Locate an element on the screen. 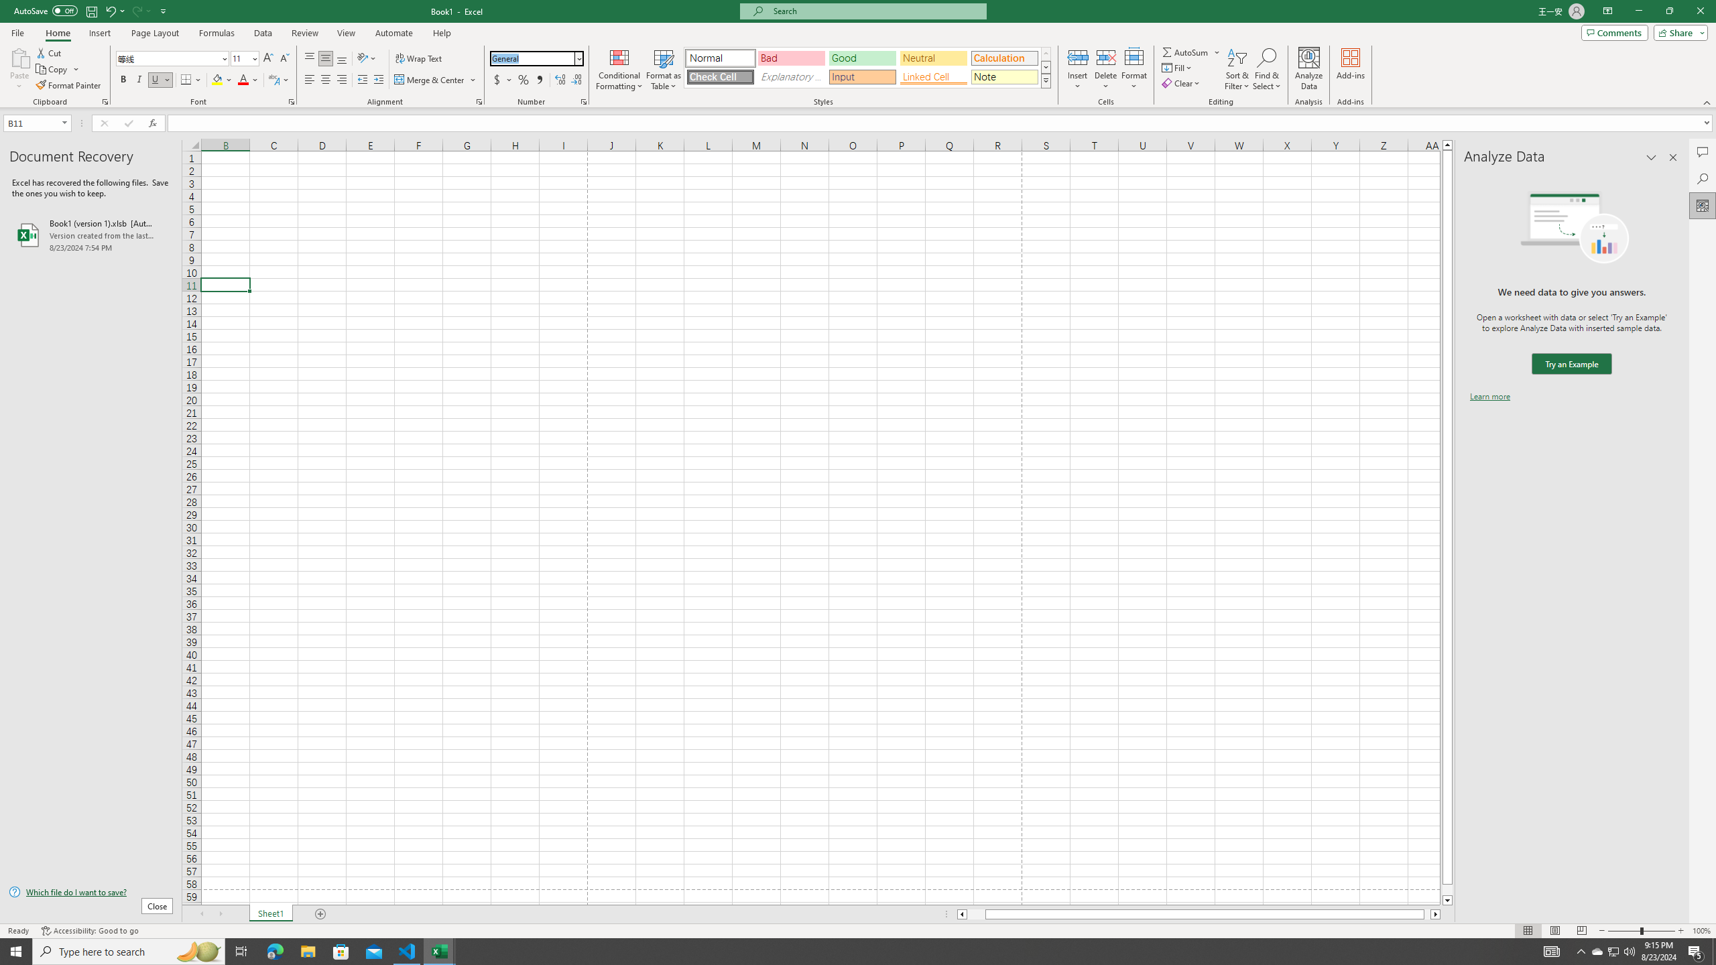 This screenshot has width=1716, height=965. Decrease Decimal is located at coordinates (576, 80).